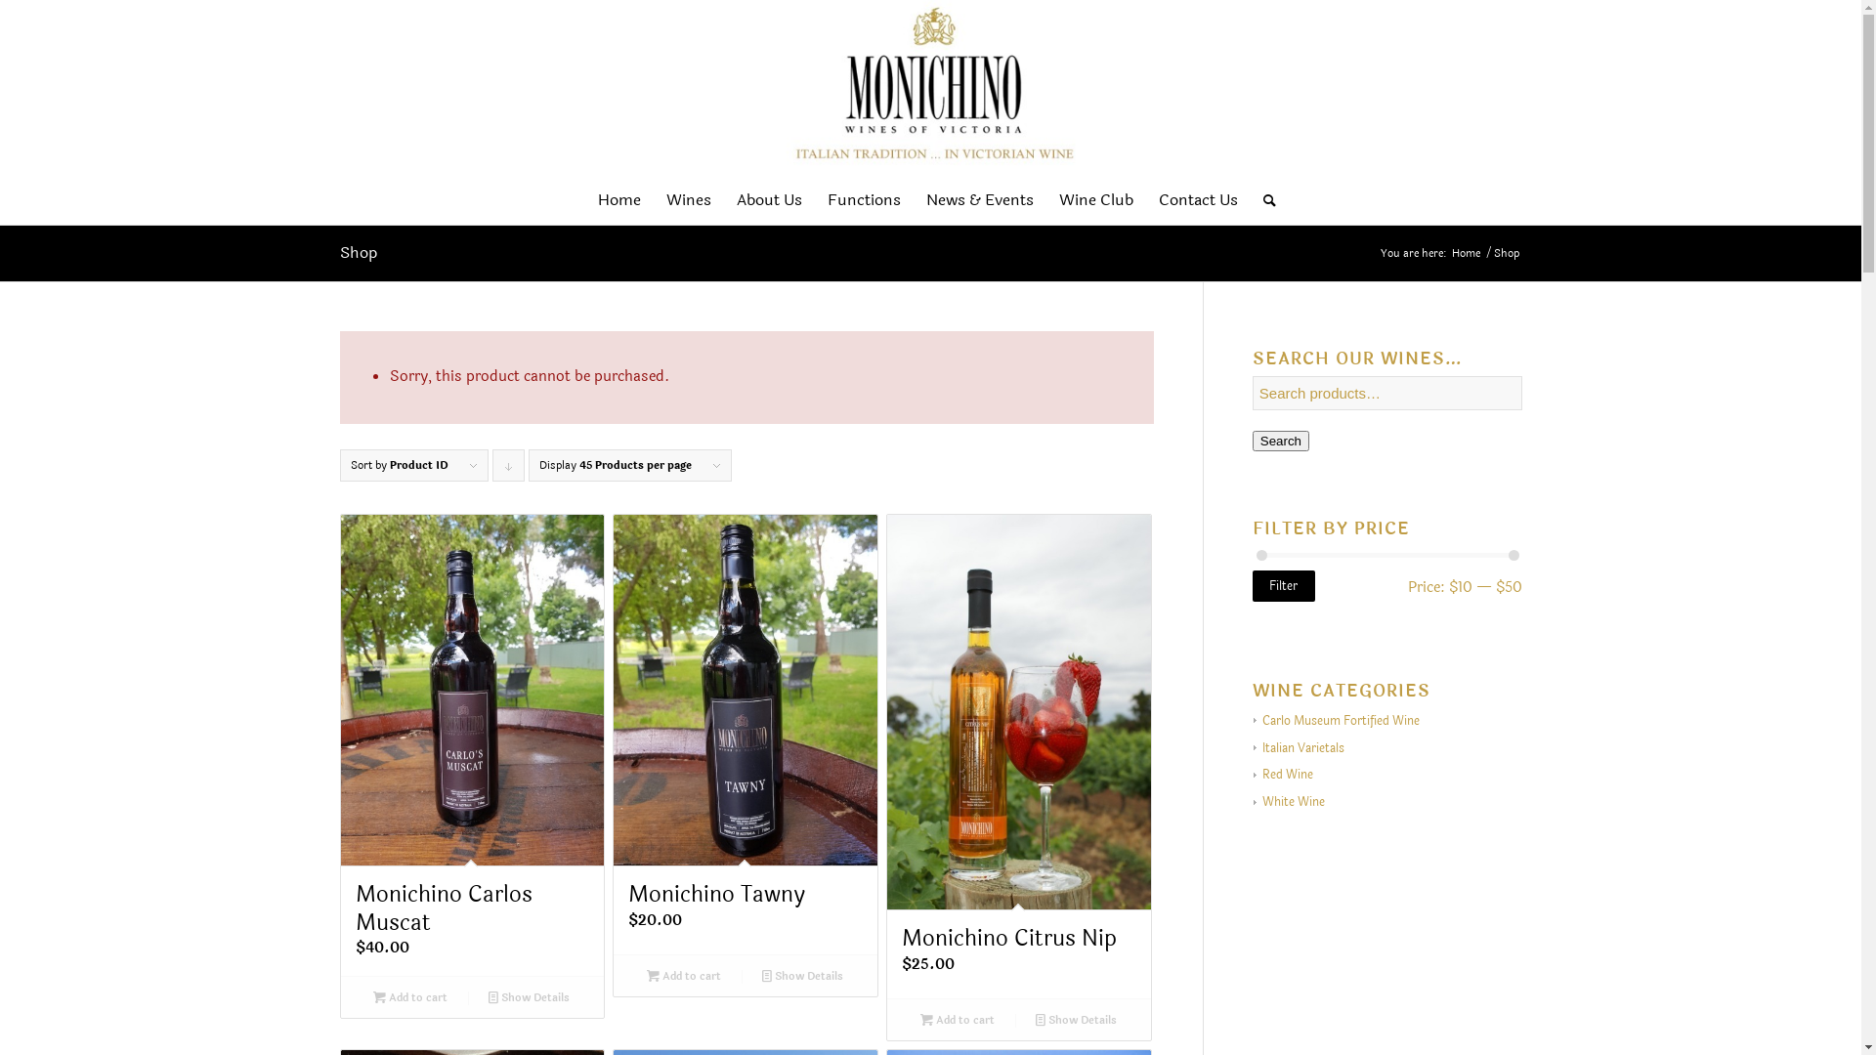  Describe the element at coordinates (1198, 200) in the screenshot. I see `Contact Us` at that location.